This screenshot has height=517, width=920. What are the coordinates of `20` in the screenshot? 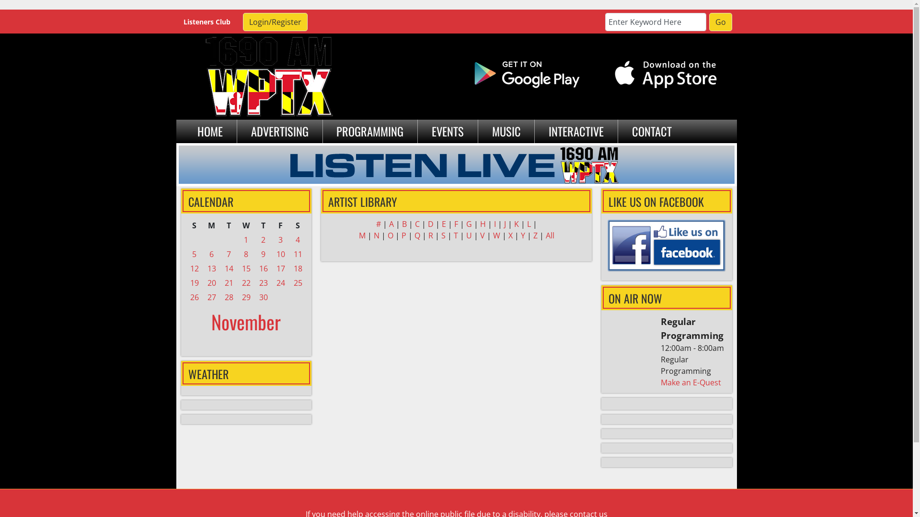 It's located at (212, 283).